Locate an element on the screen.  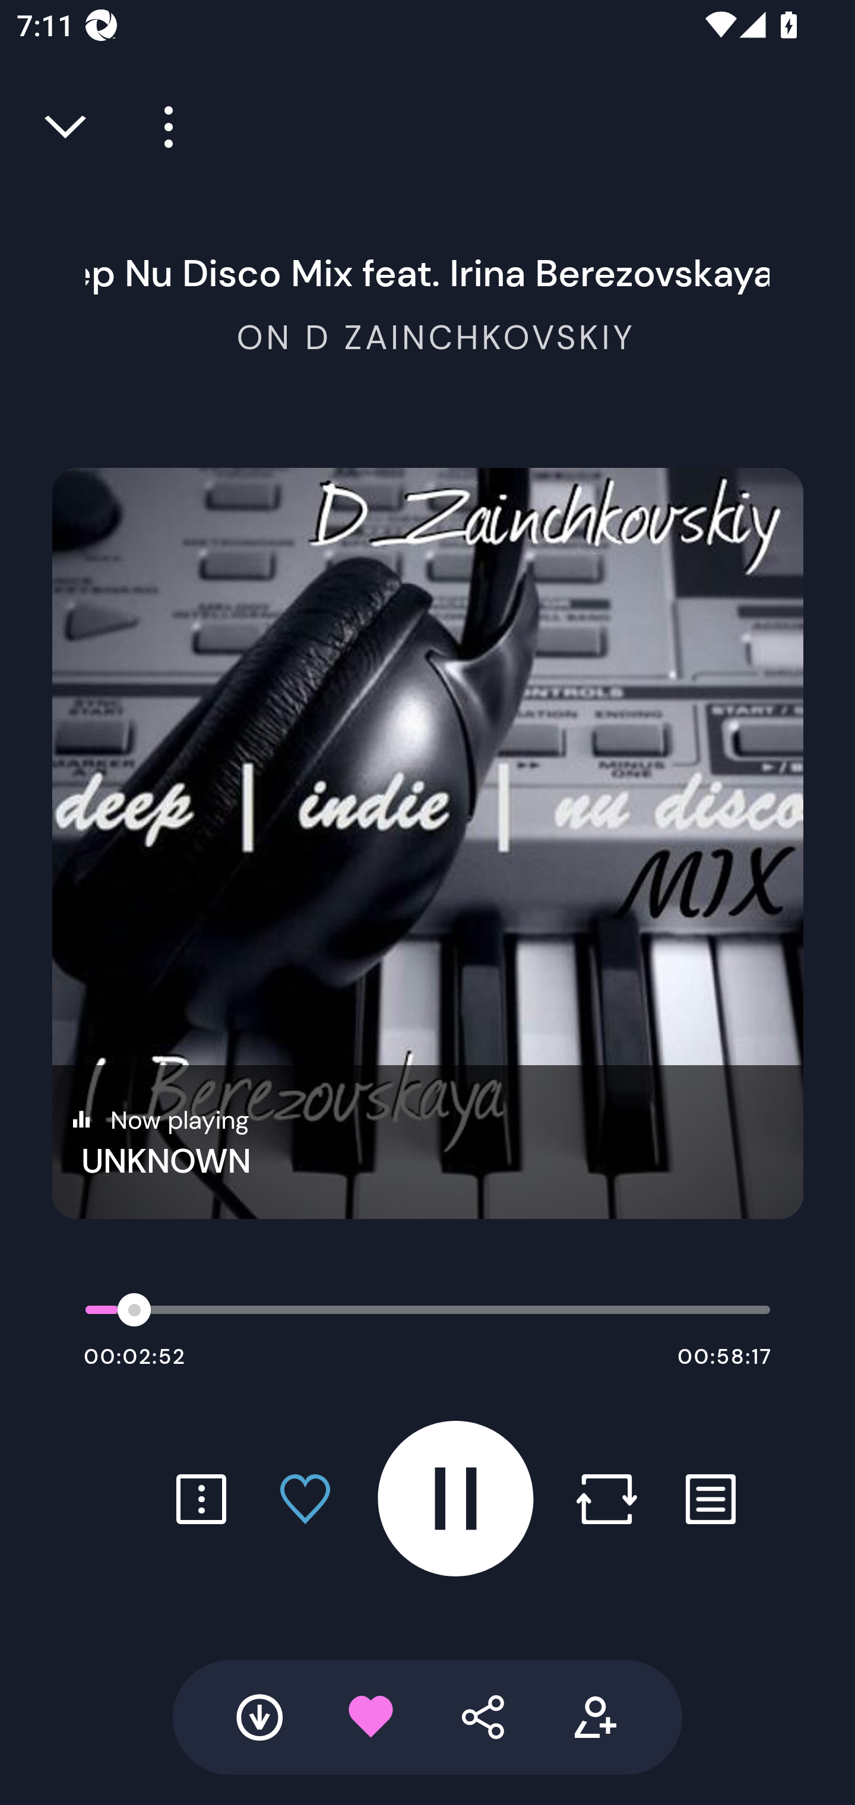
Repost button is located at coordinates (606, 1499).